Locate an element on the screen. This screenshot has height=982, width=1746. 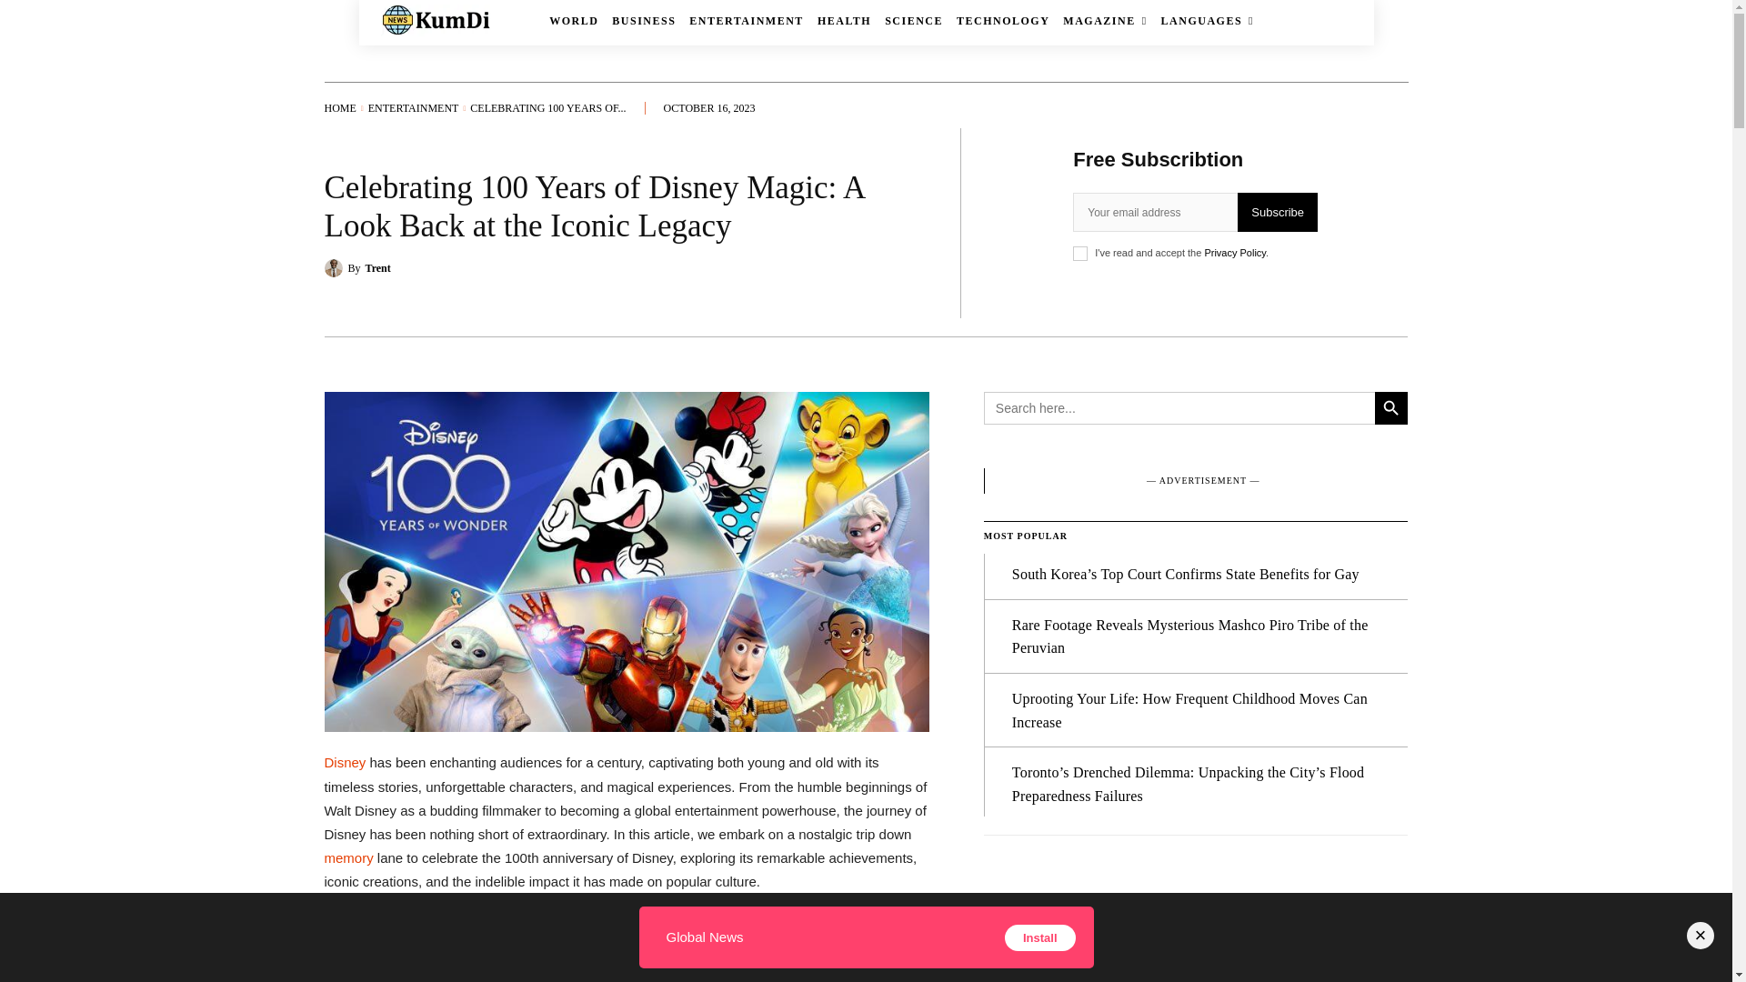
ENTERTAINMENT is located at coordinates (746, 20).